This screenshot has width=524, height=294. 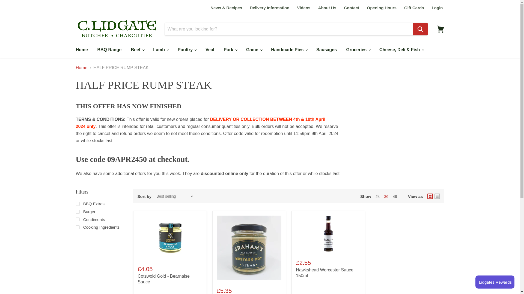 I want to click on View cart, so click(x=440, y=29).